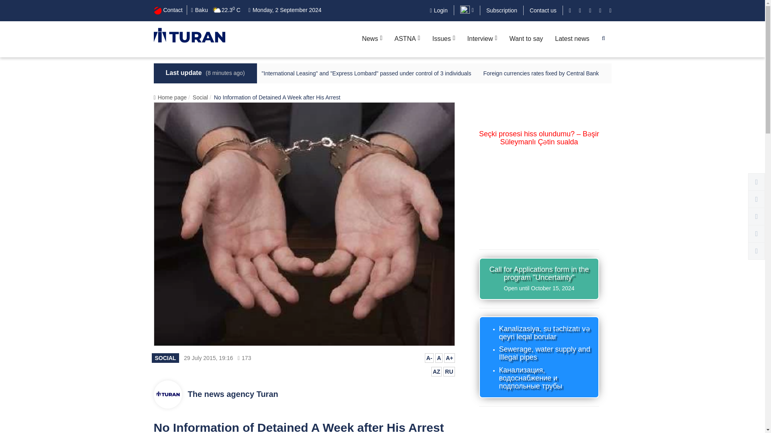  What do you see at coordinates (372, 39) in the screenshot?
I see `News` at bounding box center [372, 39].